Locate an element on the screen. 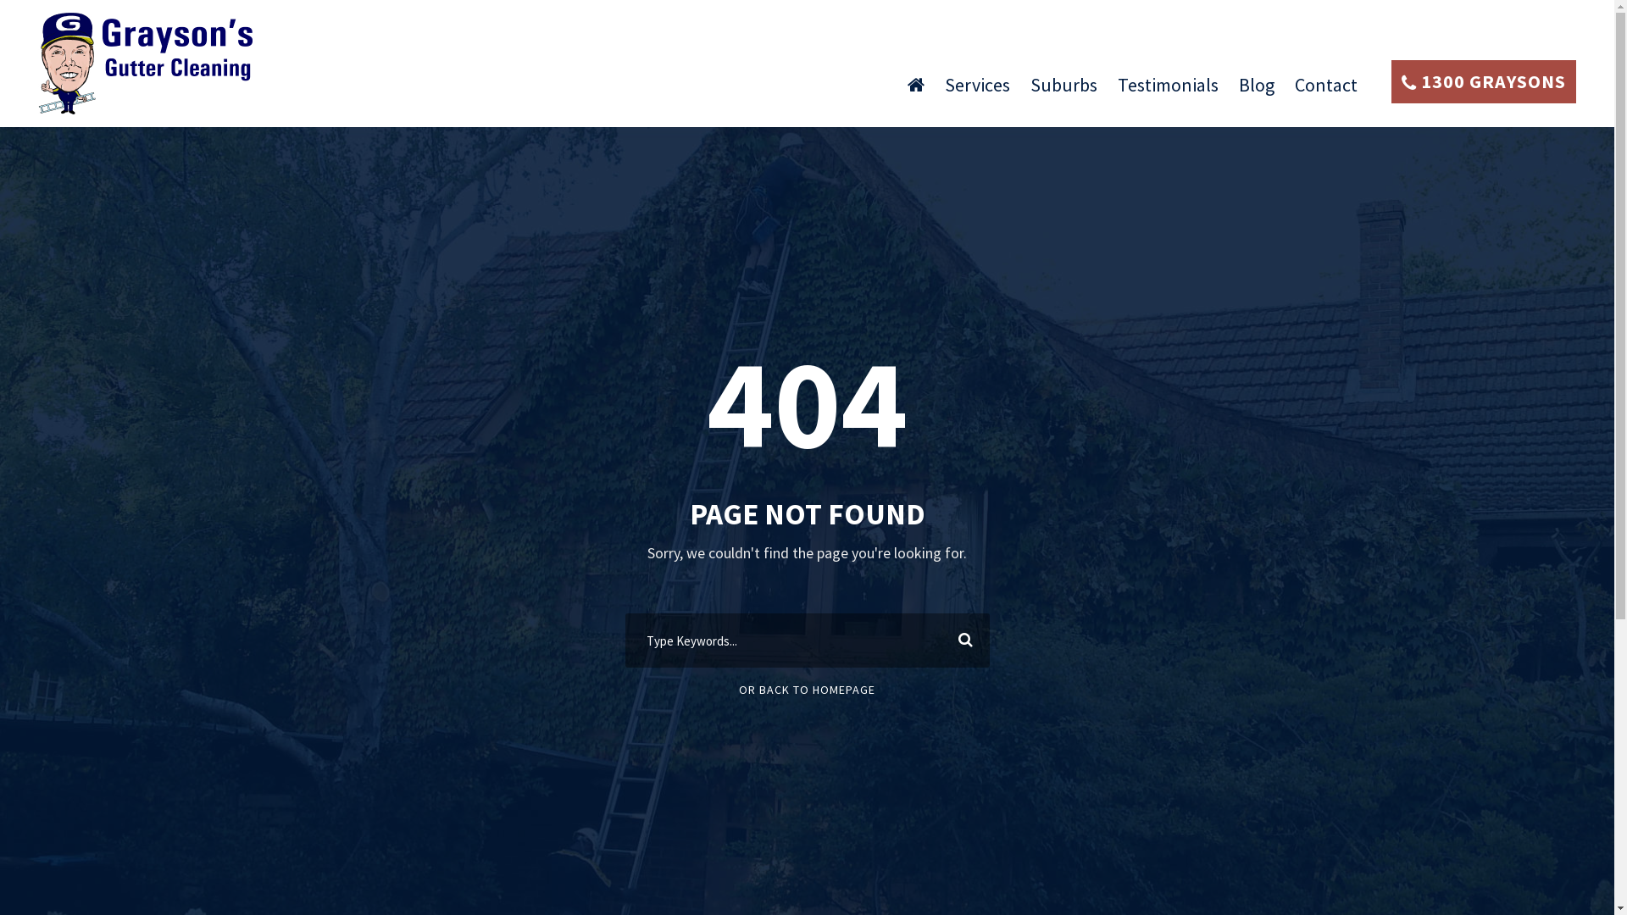 This screenshot has height=915, width=1627. Suburbs is located at coordinates (1064, 92).